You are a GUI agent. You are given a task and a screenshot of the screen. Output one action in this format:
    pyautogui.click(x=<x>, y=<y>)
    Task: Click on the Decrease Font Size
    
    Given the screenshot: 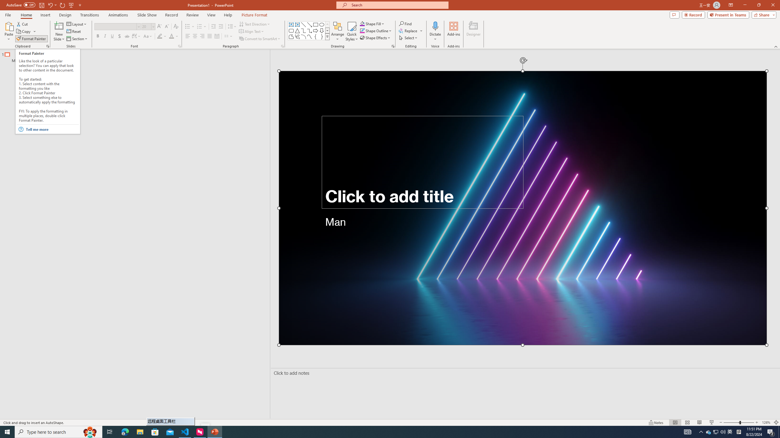 What is the action you would take?
    pyautogui.click(x=166, y=27)
    